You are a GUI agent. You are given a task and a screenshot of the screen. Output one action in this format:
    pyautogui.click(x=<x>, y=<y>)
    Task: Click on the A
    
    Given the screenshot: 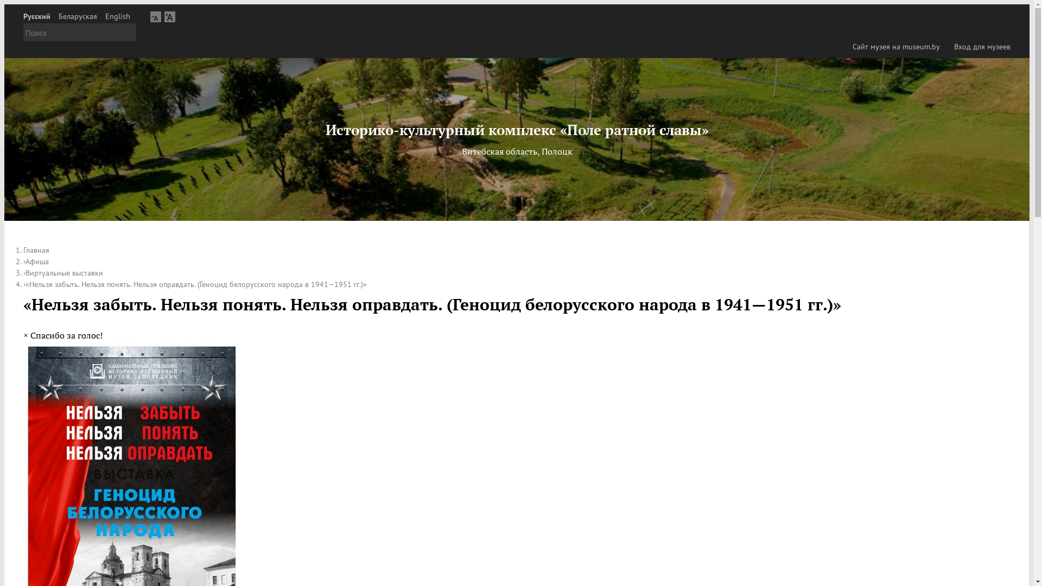 What is the action you would take?
    pyautogui.click(x=170, y=16)
    